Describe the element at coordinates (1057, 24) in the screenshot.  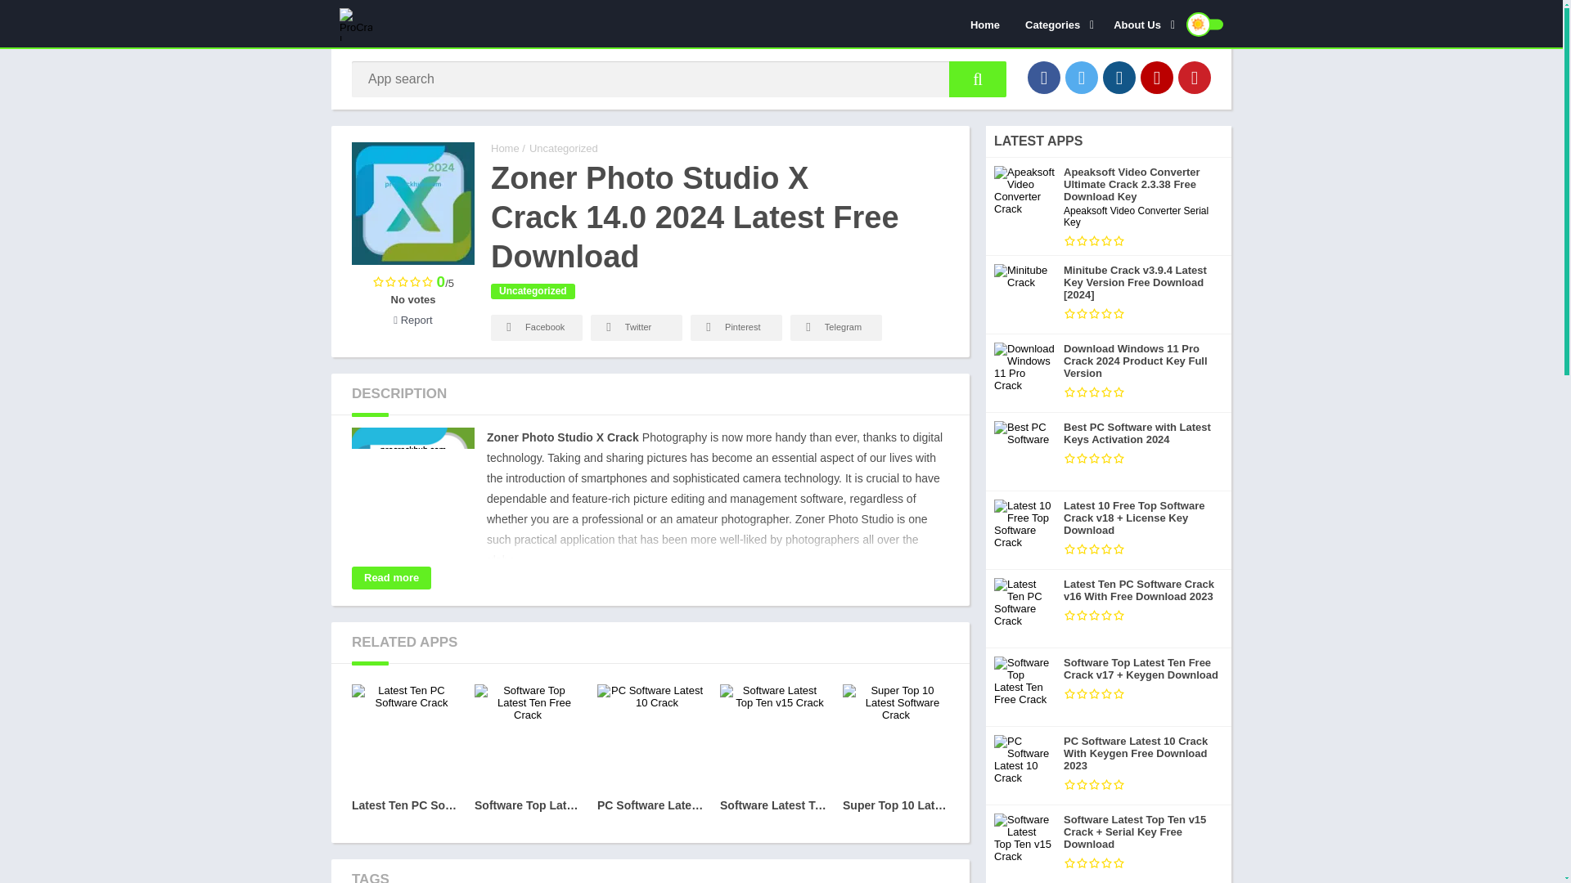
I see `Categories` at that location.